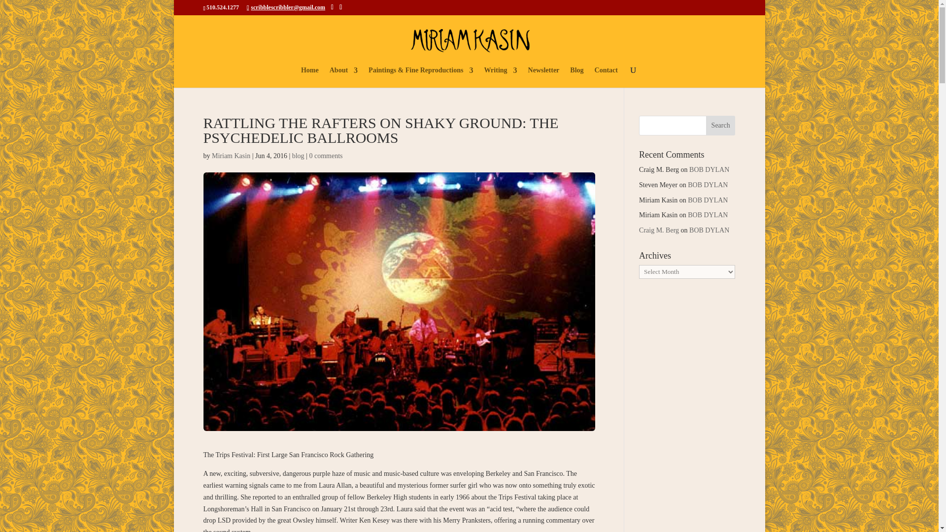  What do you see at coordinates (606, 77) in the screenshot?
I see `Contact` at bounding box center [606, 77].